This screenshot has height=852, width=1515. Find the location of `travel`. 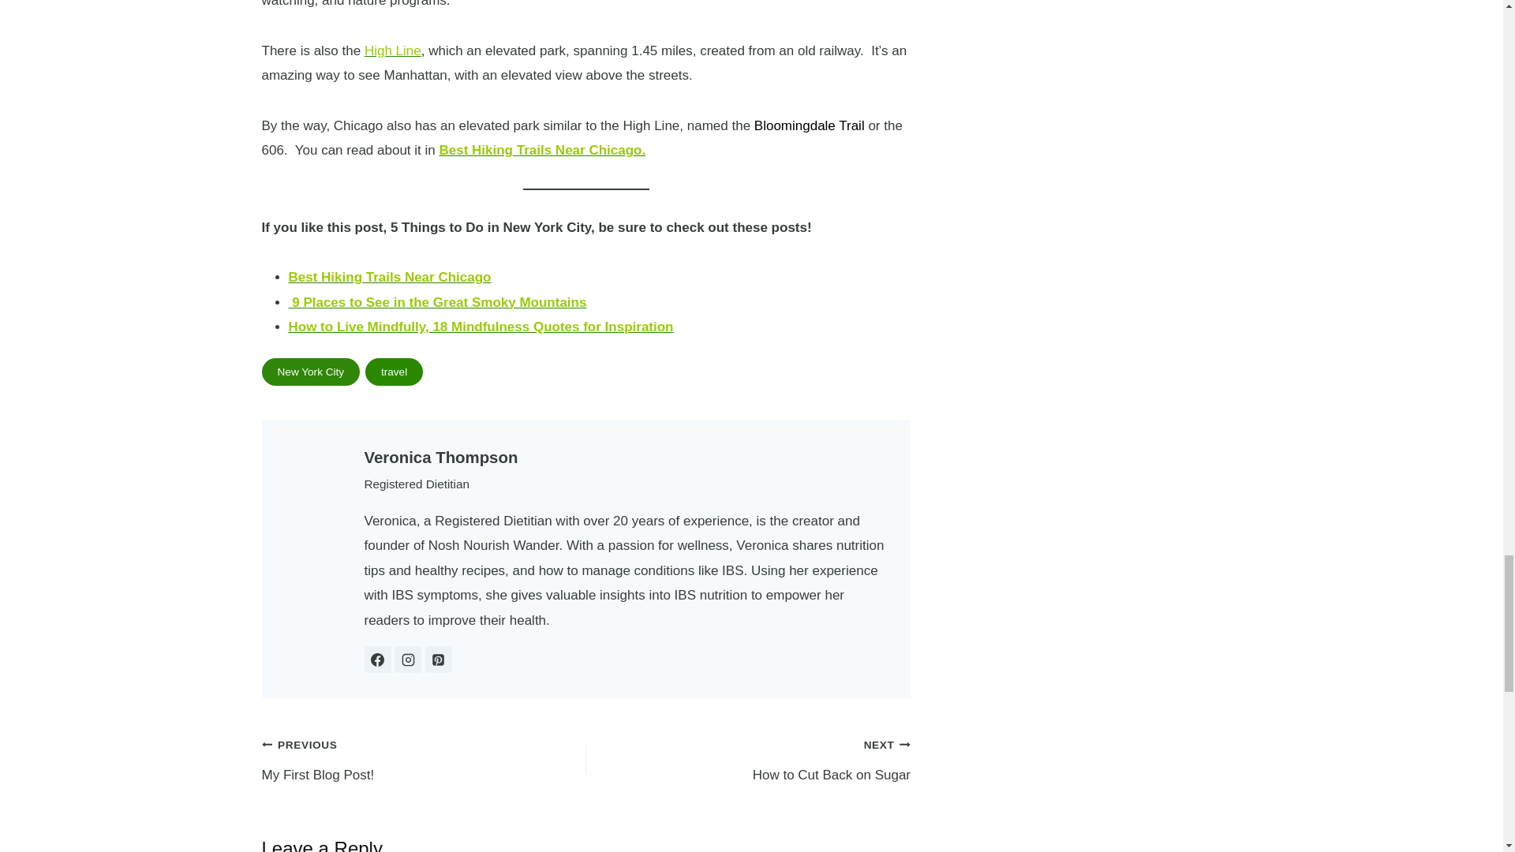

travel is located at coordinates (407, 660).